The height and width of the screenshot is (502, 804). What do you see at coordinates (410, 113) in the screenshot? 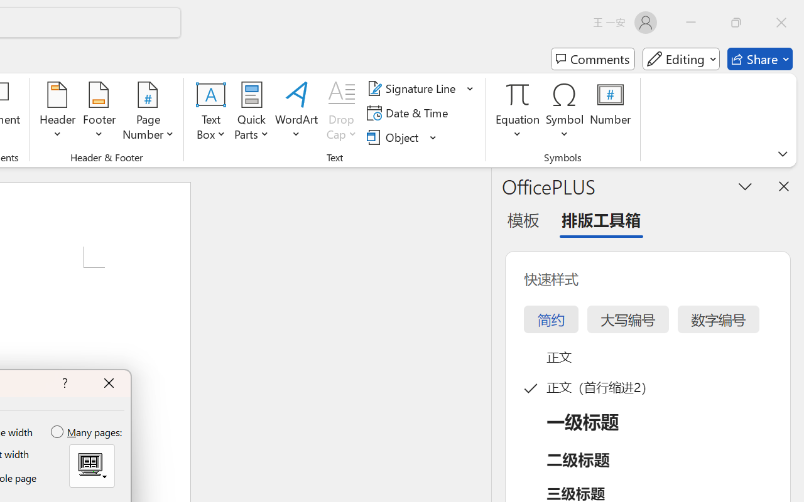
I see `Date & Time...` at bounding box center [410, 113].